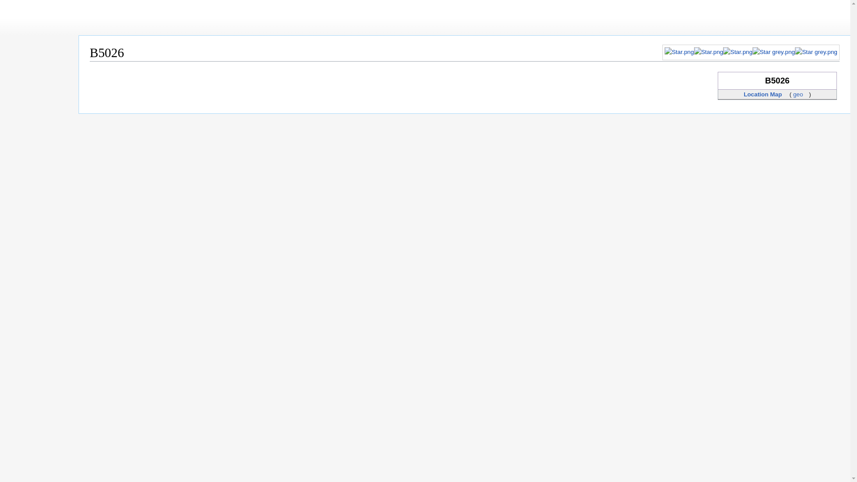 The width and height of the screenshot is (857, 482). What do you see at coordinates (774, 52) in the screenshot?
I see `Wiki:Article Rating` at bounding box center [774, 52].